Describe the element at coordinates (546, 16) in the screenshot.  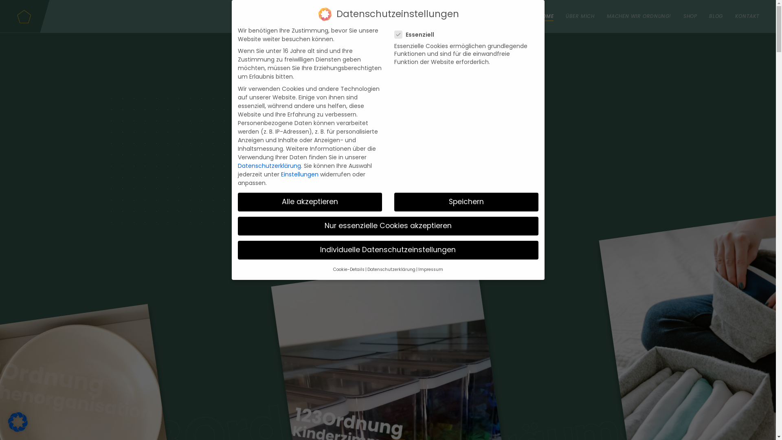
I see `HOME` at that location.